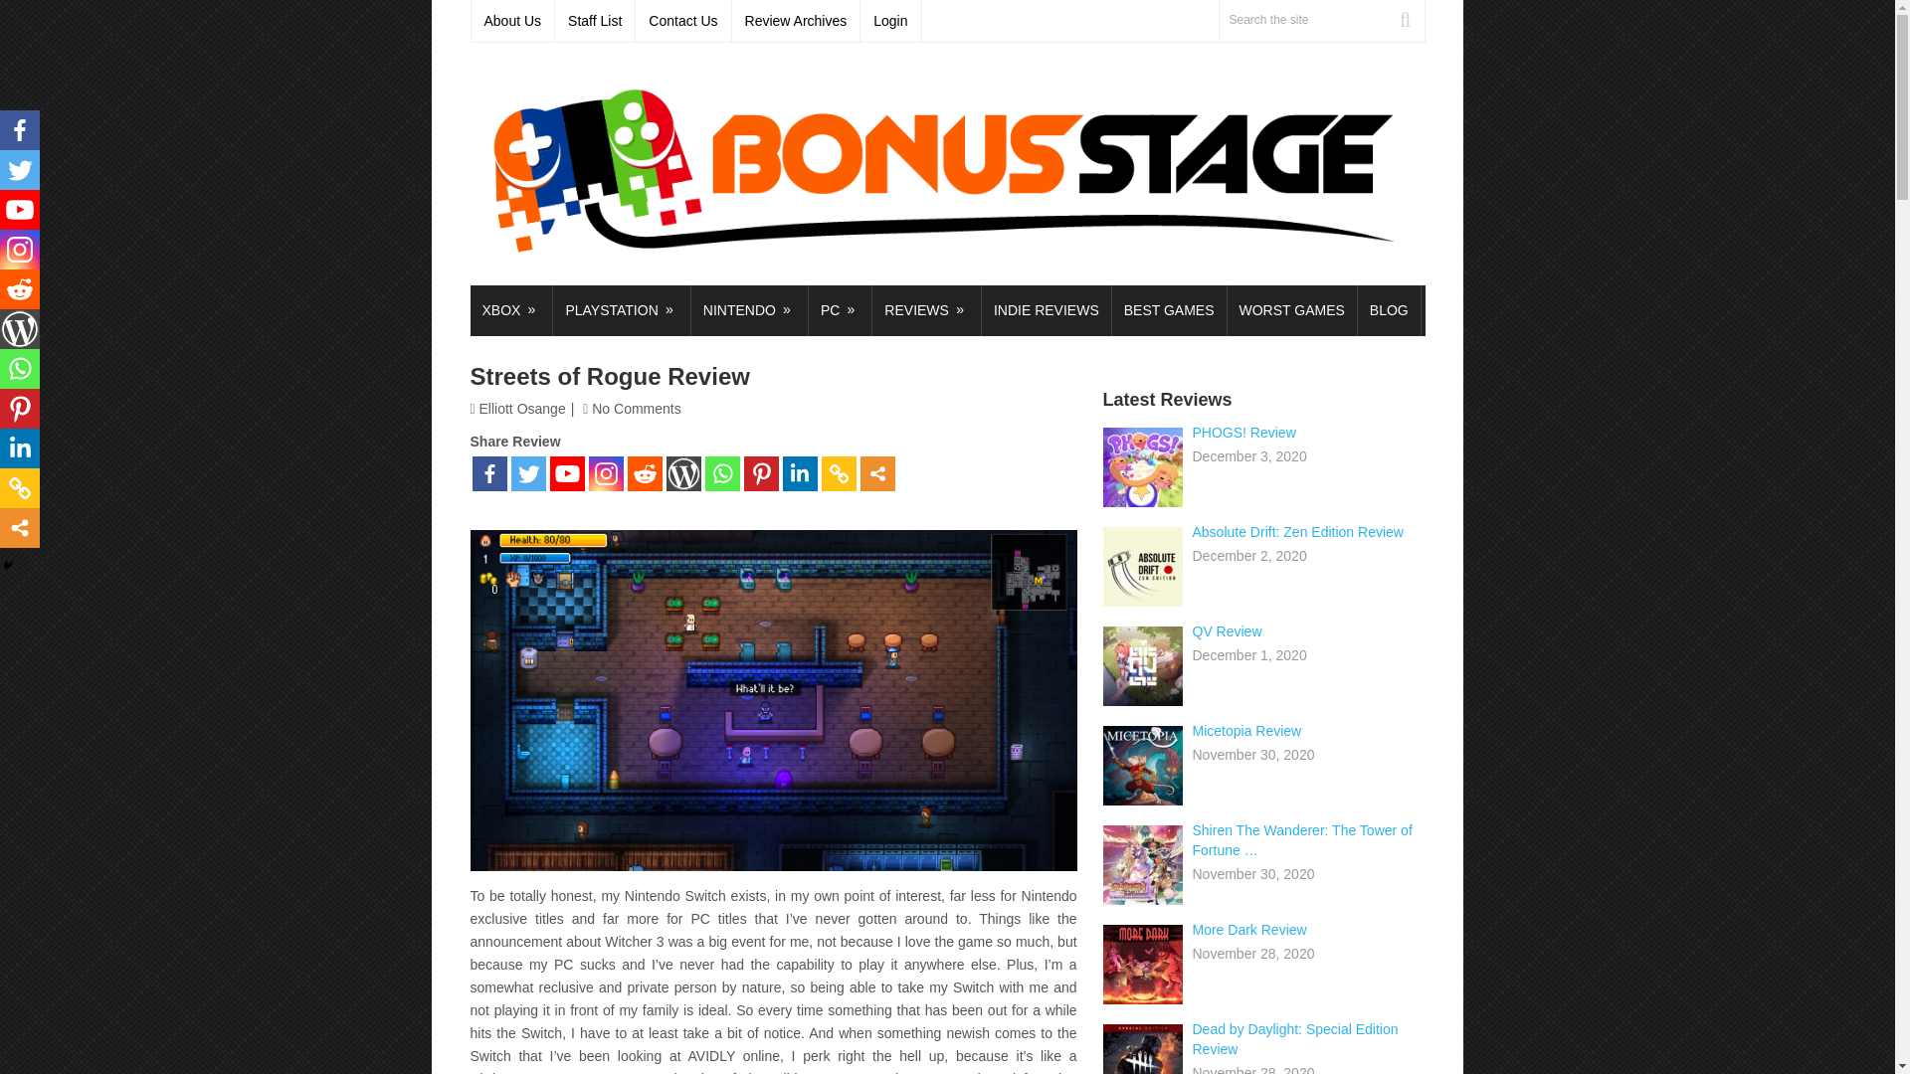  I want to click on PLAYSTATION, so click(621, 310).